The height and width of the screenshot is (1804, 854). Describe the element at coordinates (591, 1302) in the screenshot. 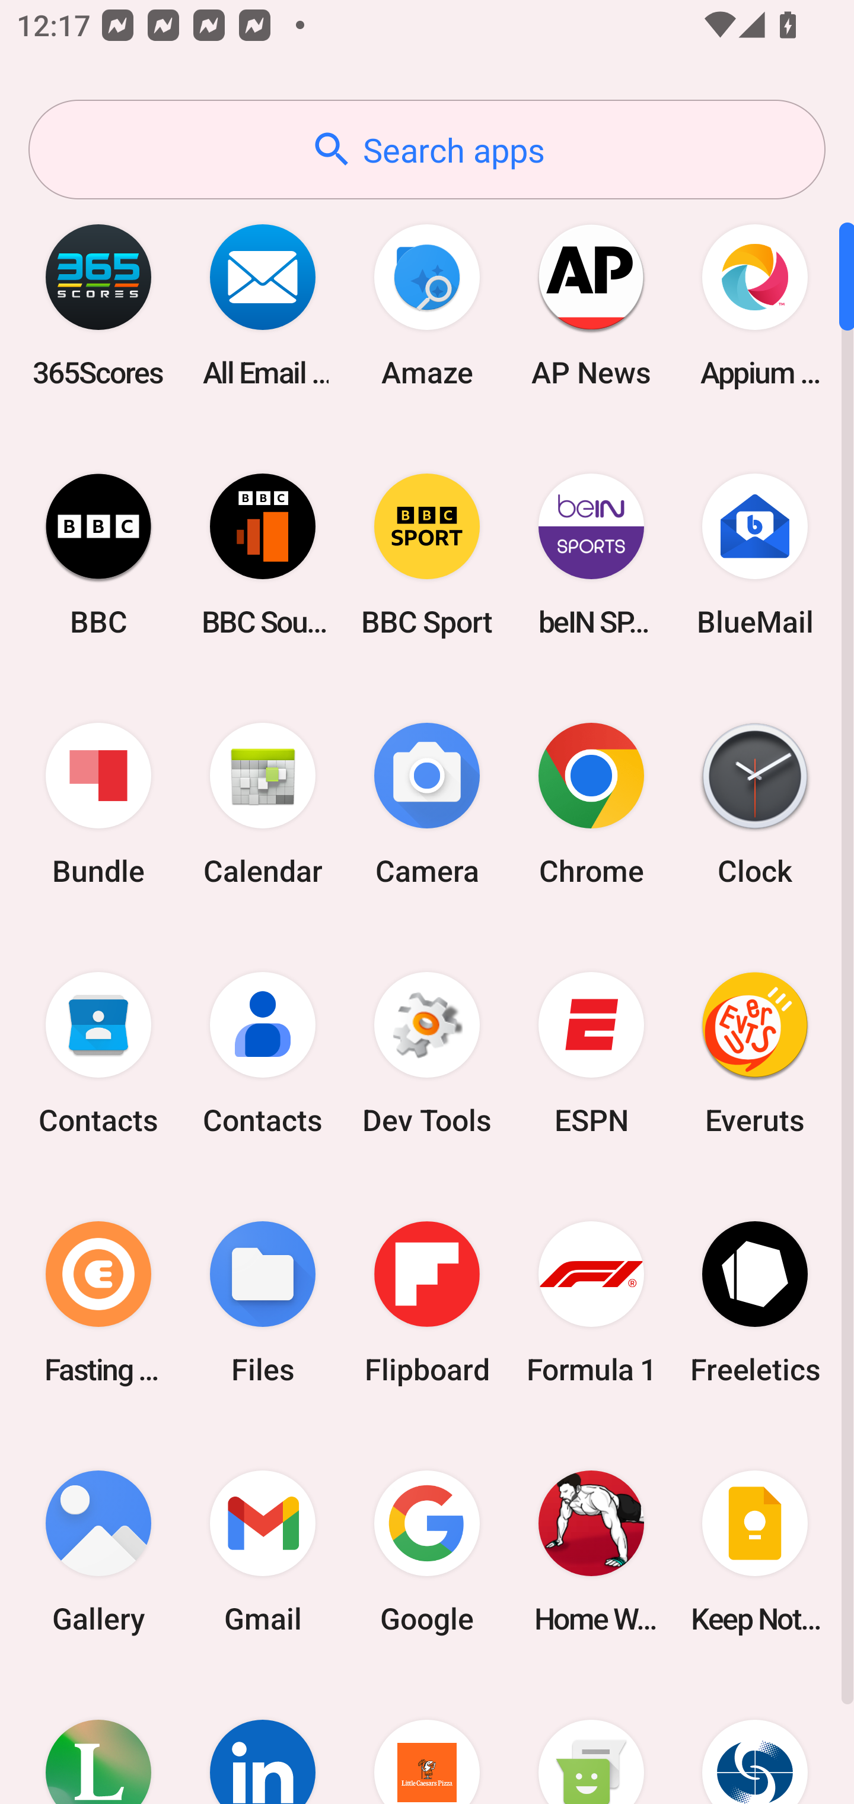

I see `Formula 1` at that location.